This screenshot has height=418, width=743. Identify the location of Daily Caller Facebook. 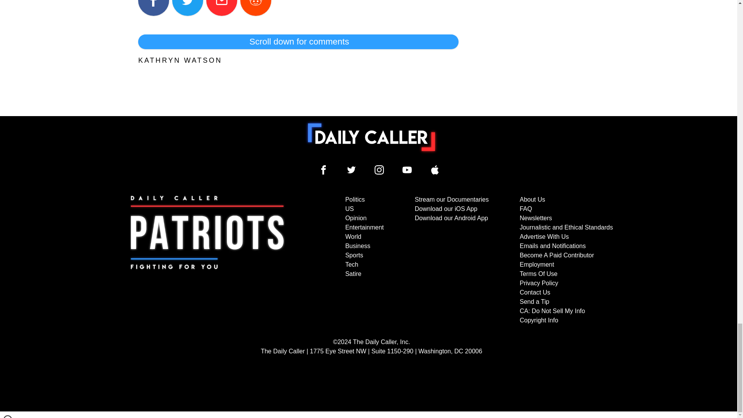
(324, 170).